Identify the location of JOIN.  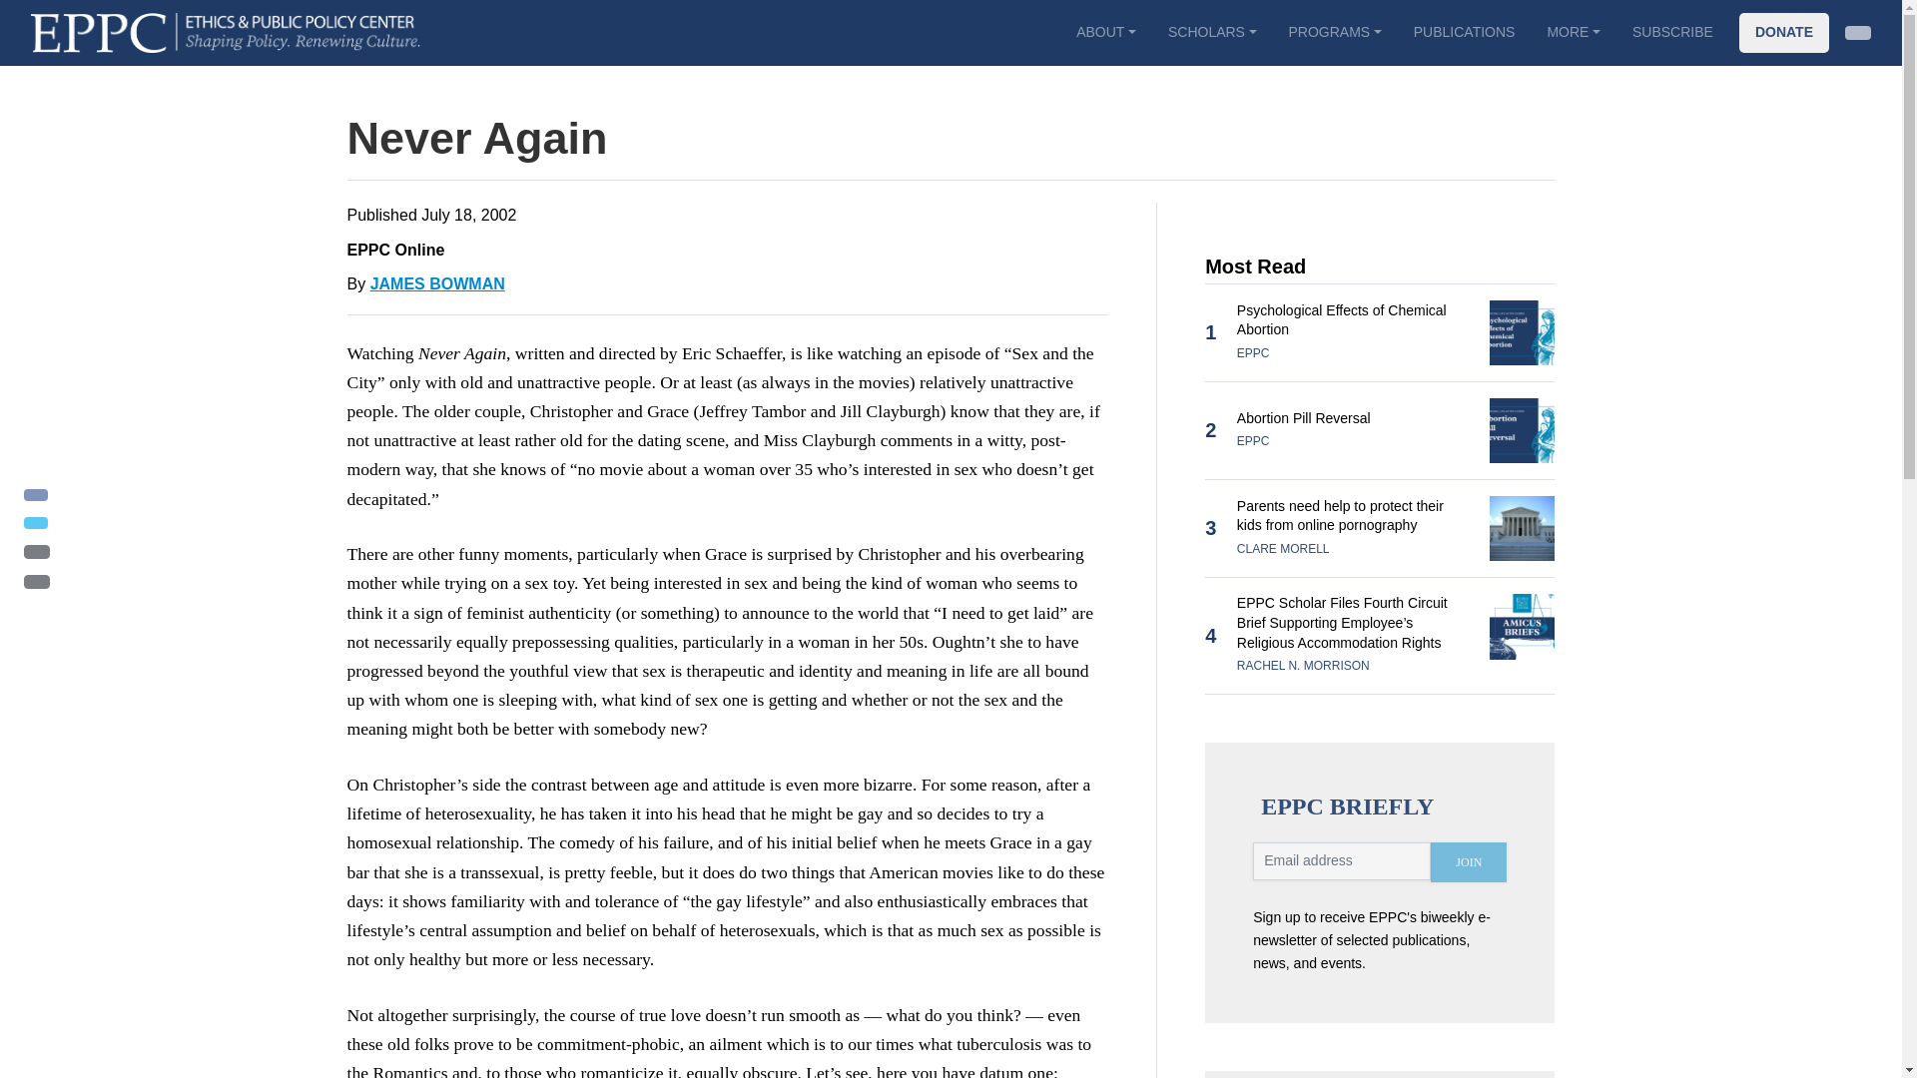
(1468, 862).